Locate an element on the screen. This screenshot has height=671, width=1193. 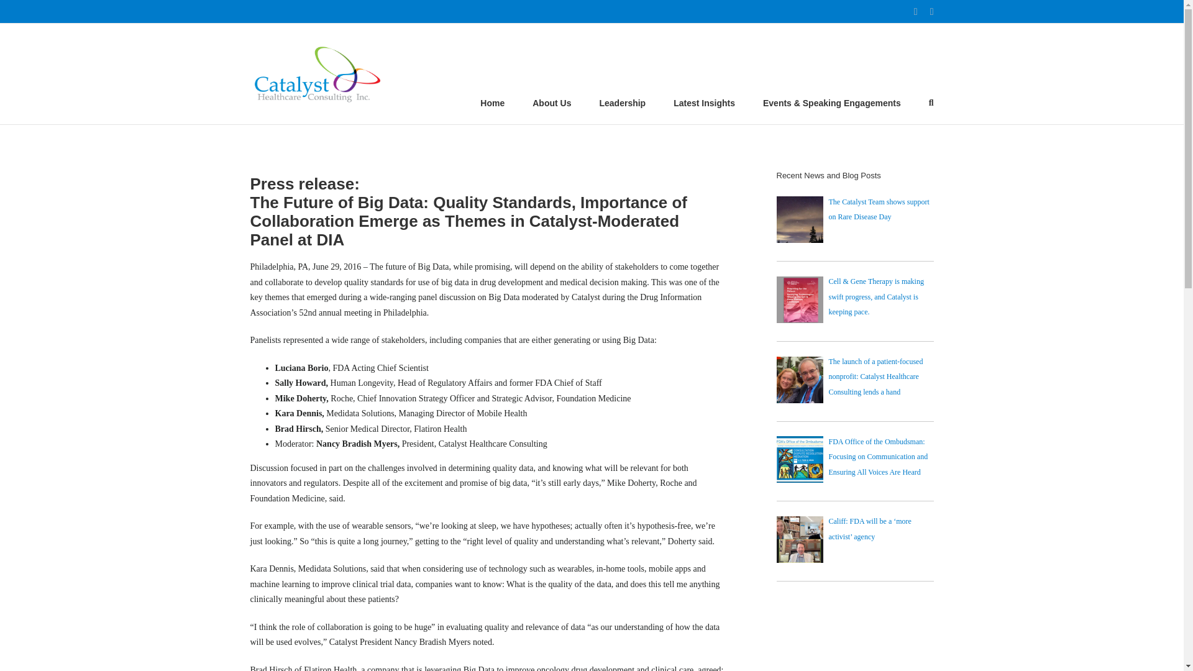
Leadership is located at coordinates (621, 101).